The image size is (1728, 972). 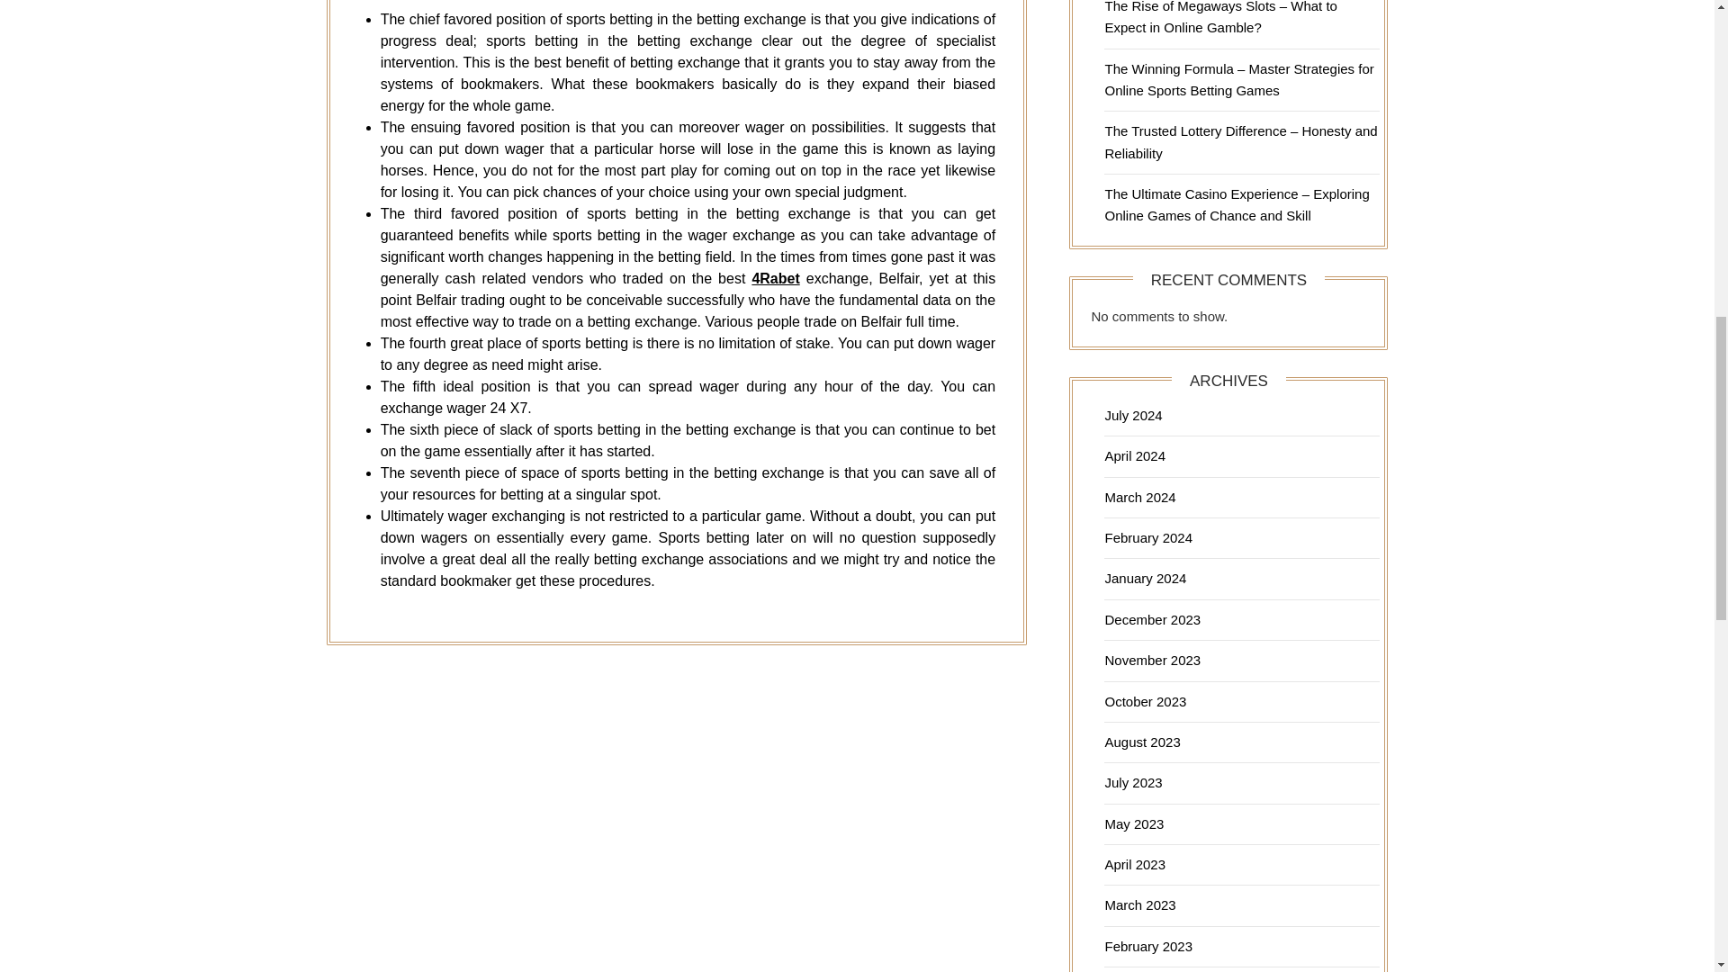 I want to click on 4Rabet, so click(x=775, y=278).